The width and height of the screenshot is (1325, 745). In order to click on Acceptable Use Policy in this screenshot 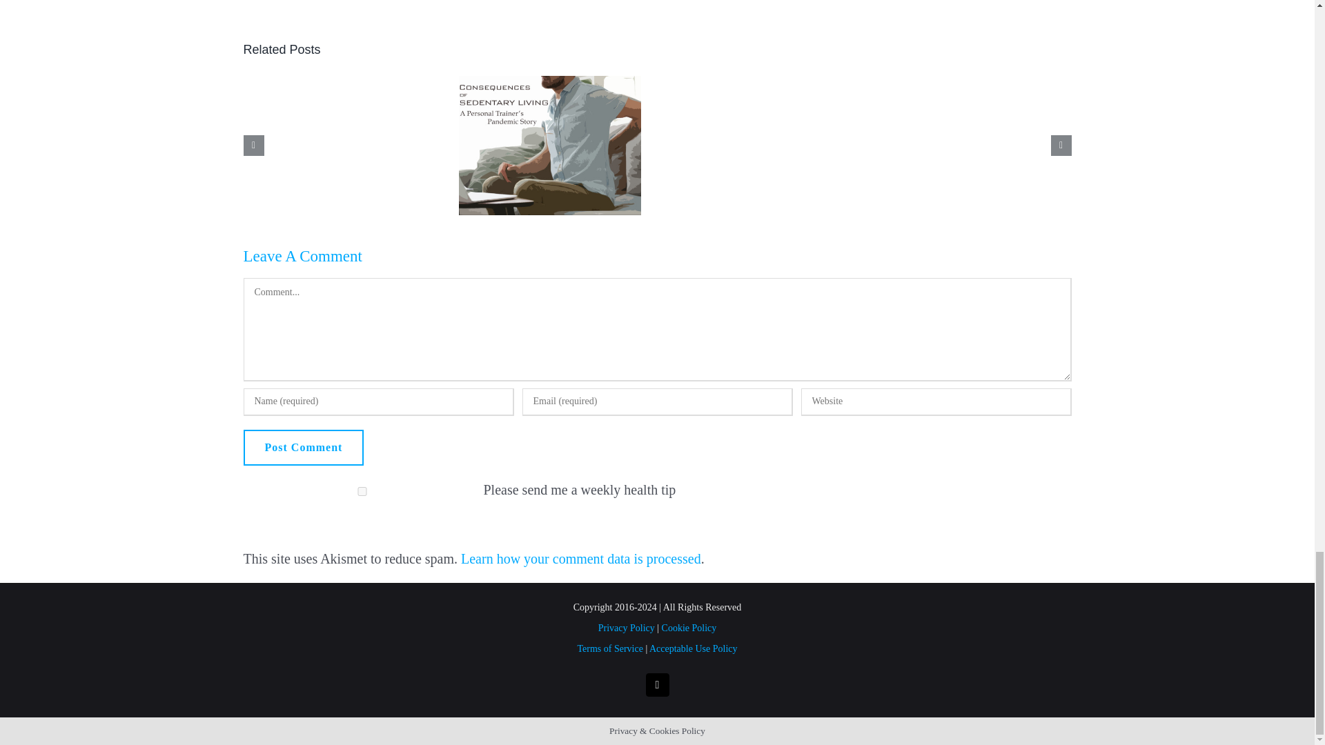, I will do `click(693, 648)`.